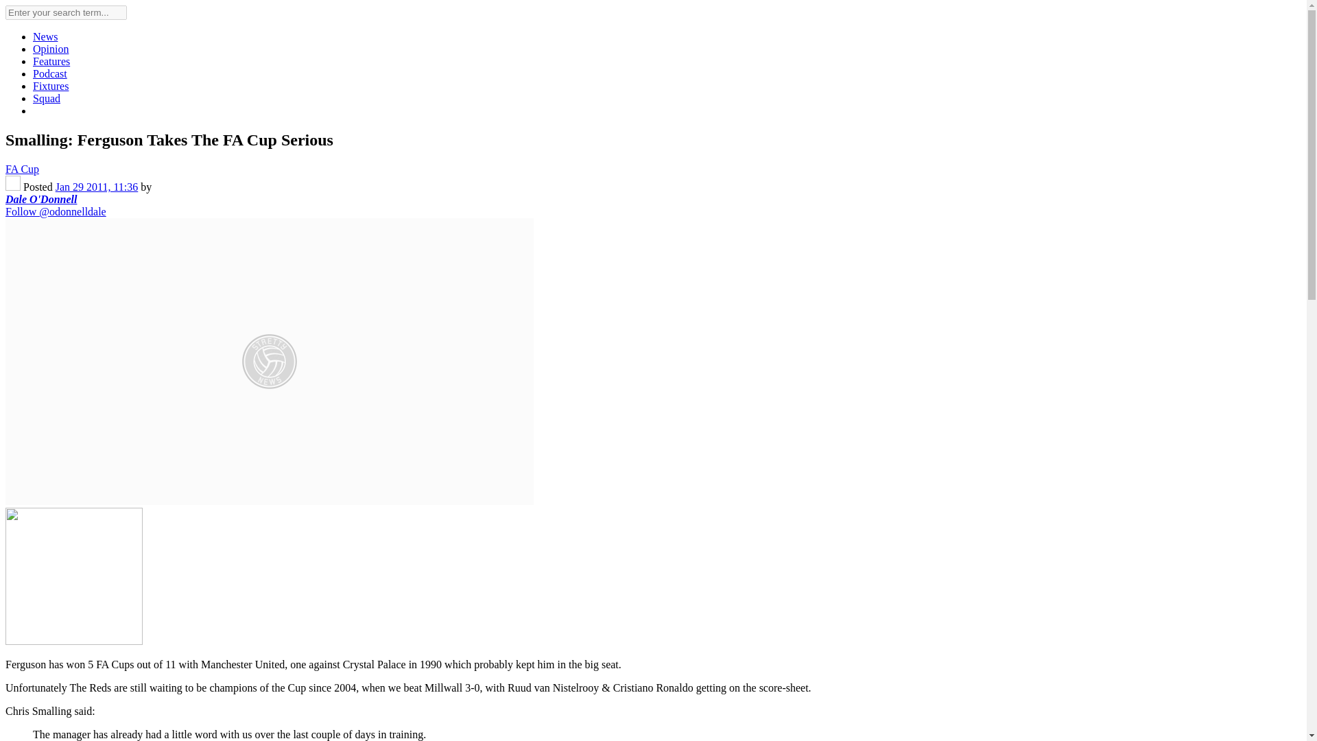 This screenshot has height=741, width=1317. I want to click on View more articles by Dale O'Donnell, so click(40, 199).